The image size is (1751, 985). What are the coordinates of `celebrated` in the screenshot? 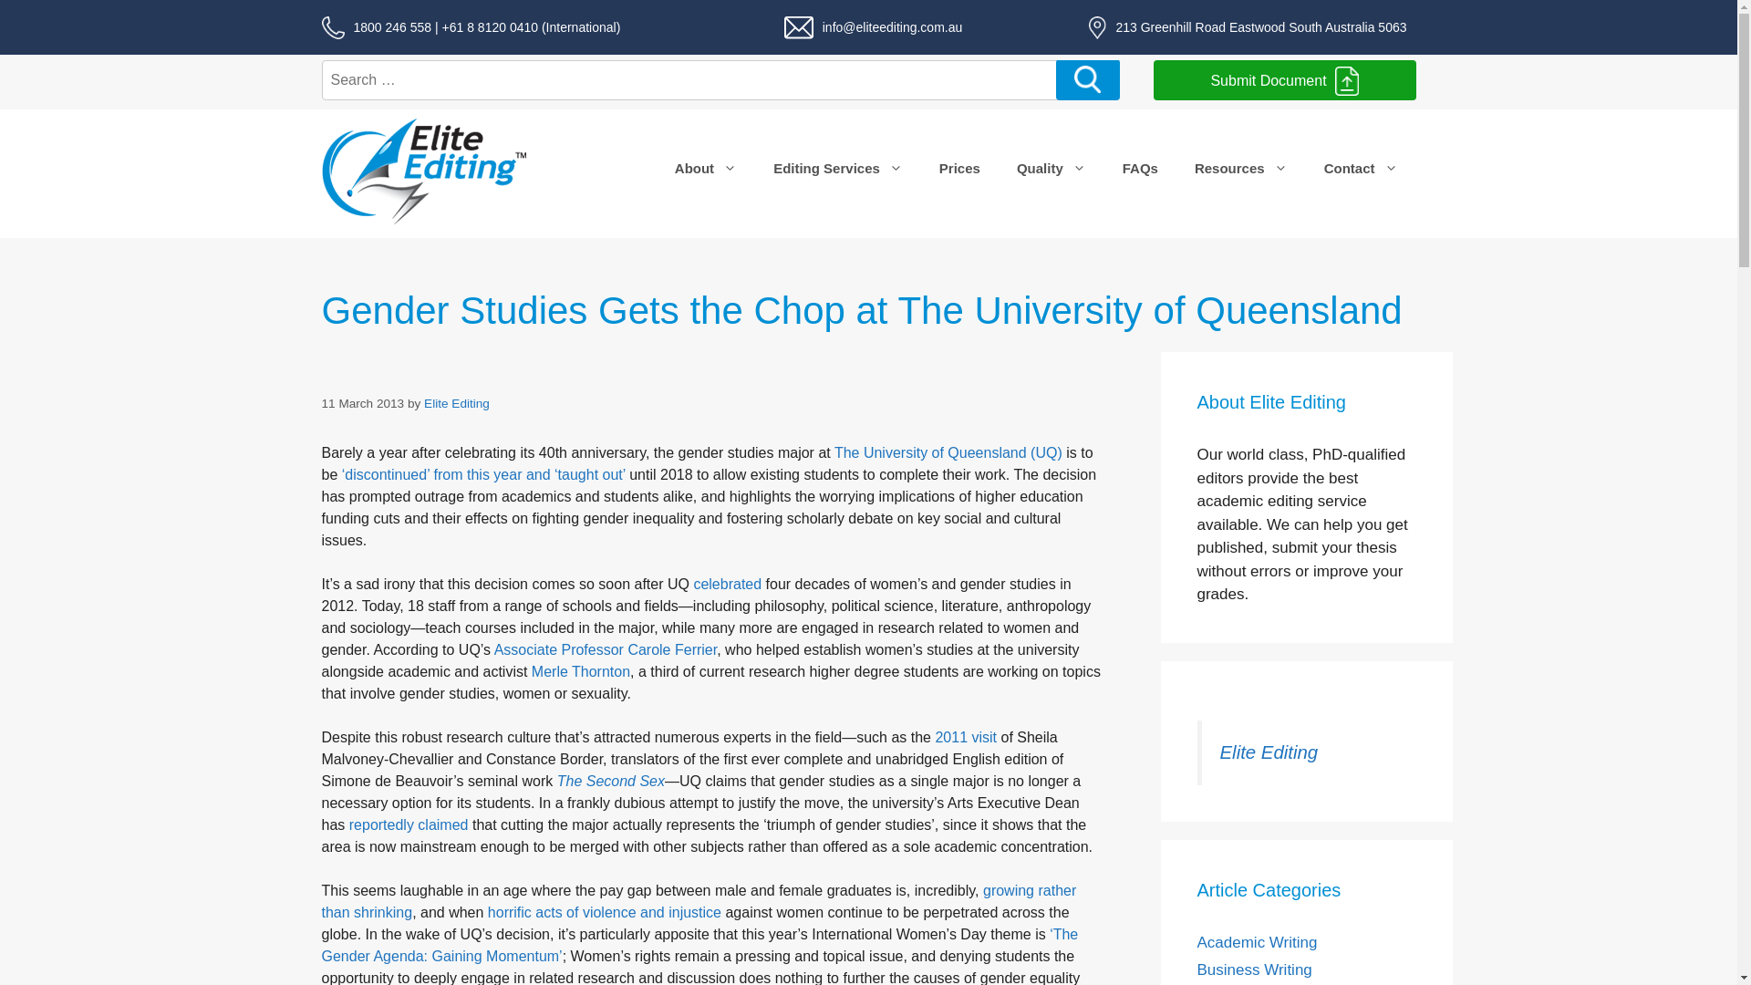 It's located at (728, 584).